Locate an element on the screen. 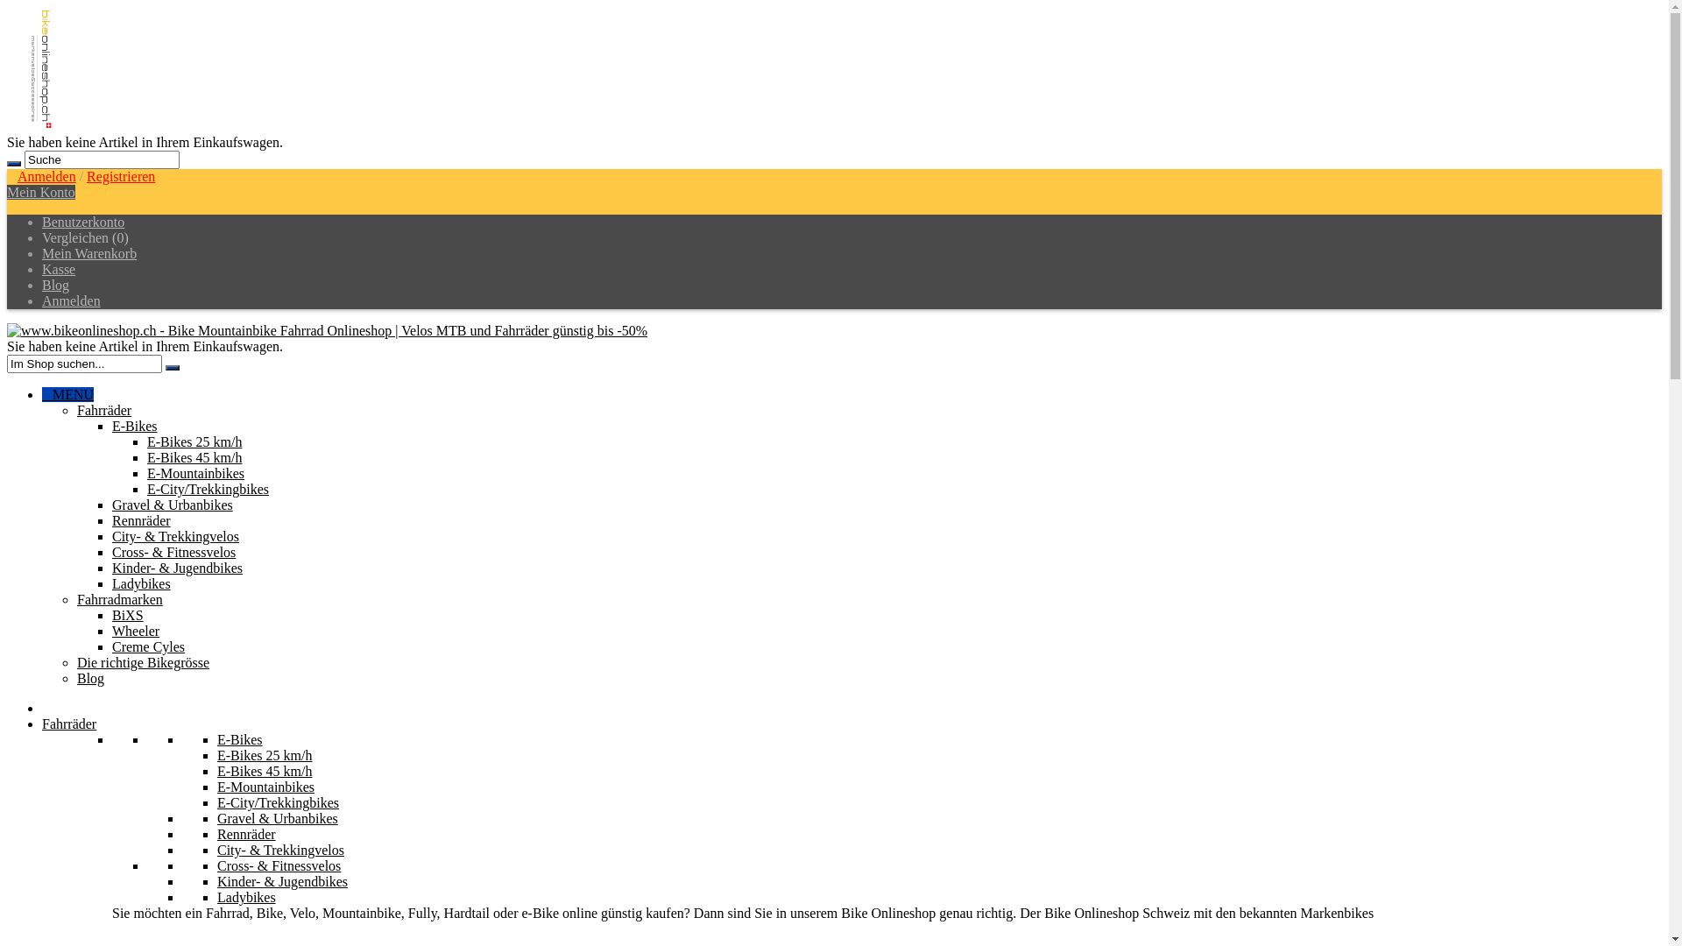 The image size is (1682, 946). Anmelden is located at coordinates (47, 177).